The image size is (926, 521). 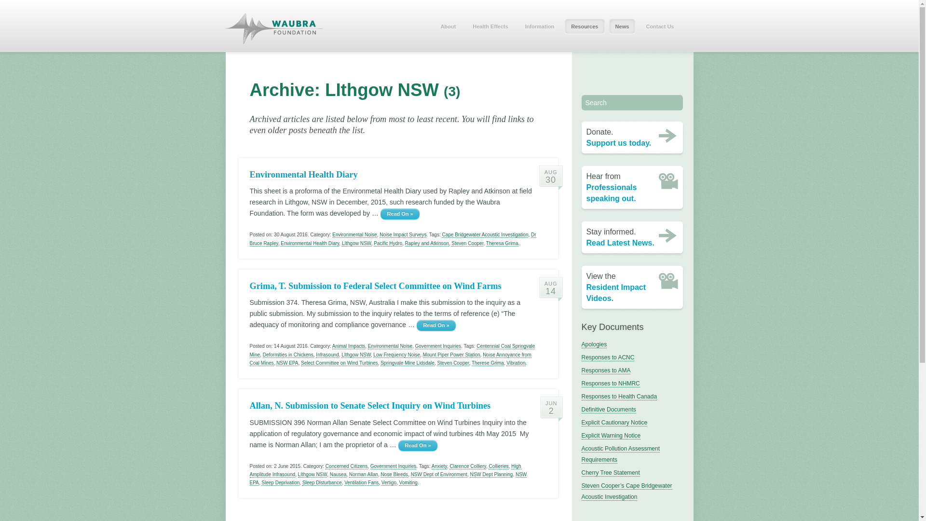 What do you see at coordinates (281, 483) in the screenshot?
I see `Sleep Deprivation` at bounding box center [281, 483].